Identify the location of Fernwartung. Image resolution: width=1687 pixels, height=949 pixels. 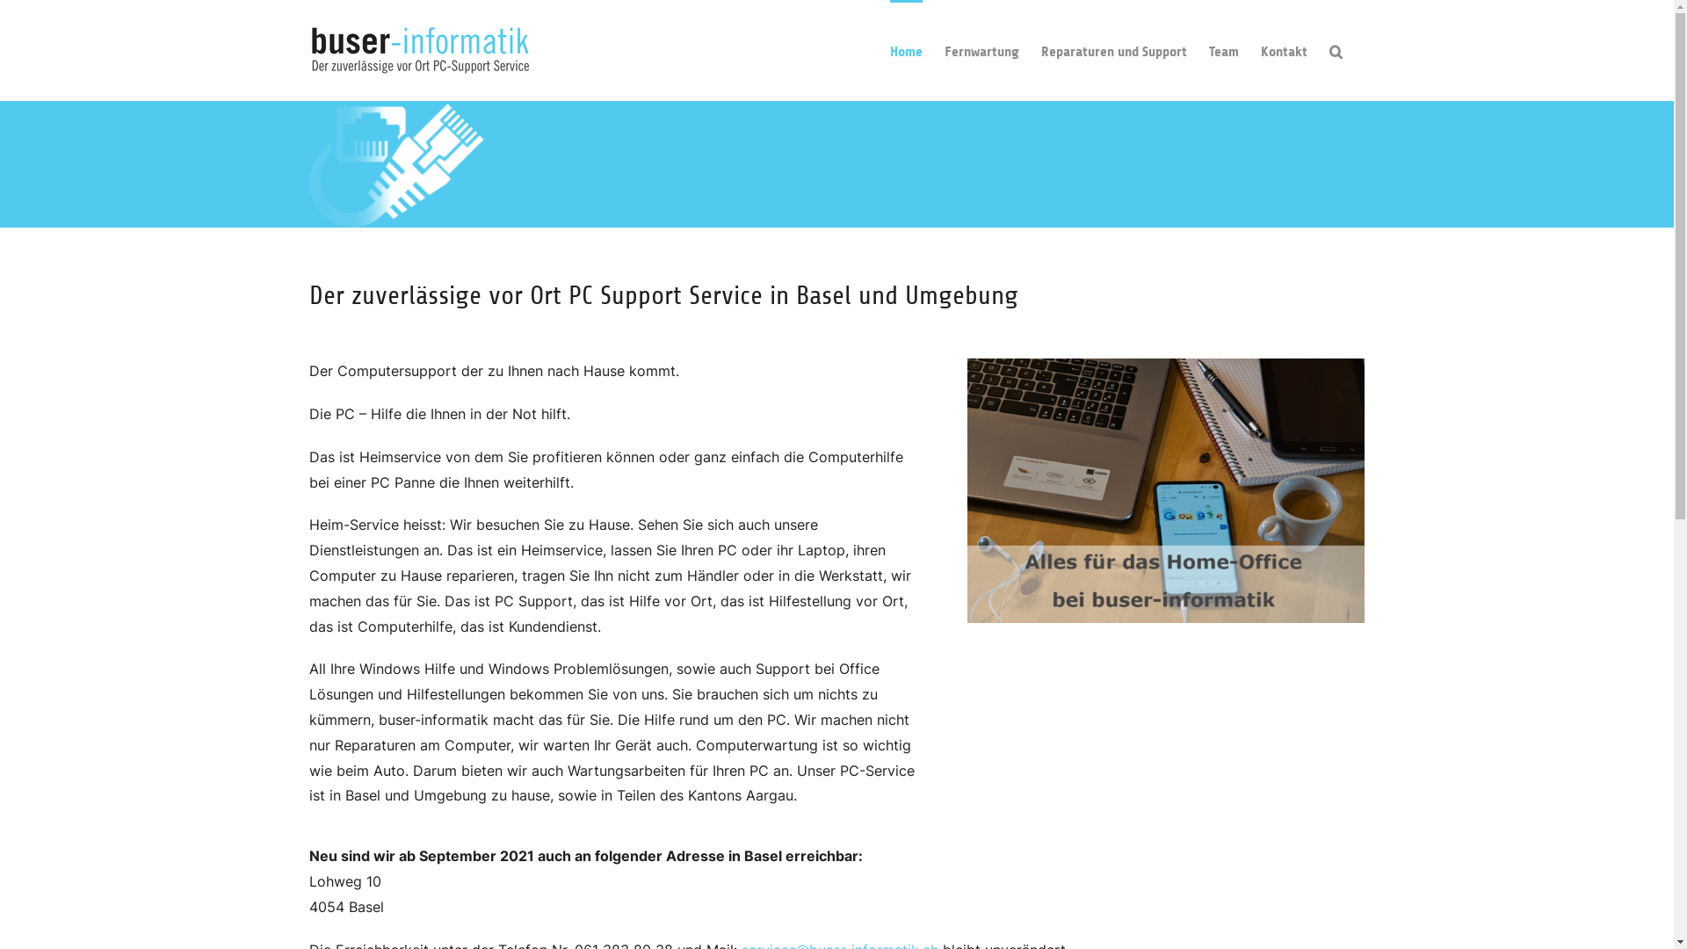
(981, 51).